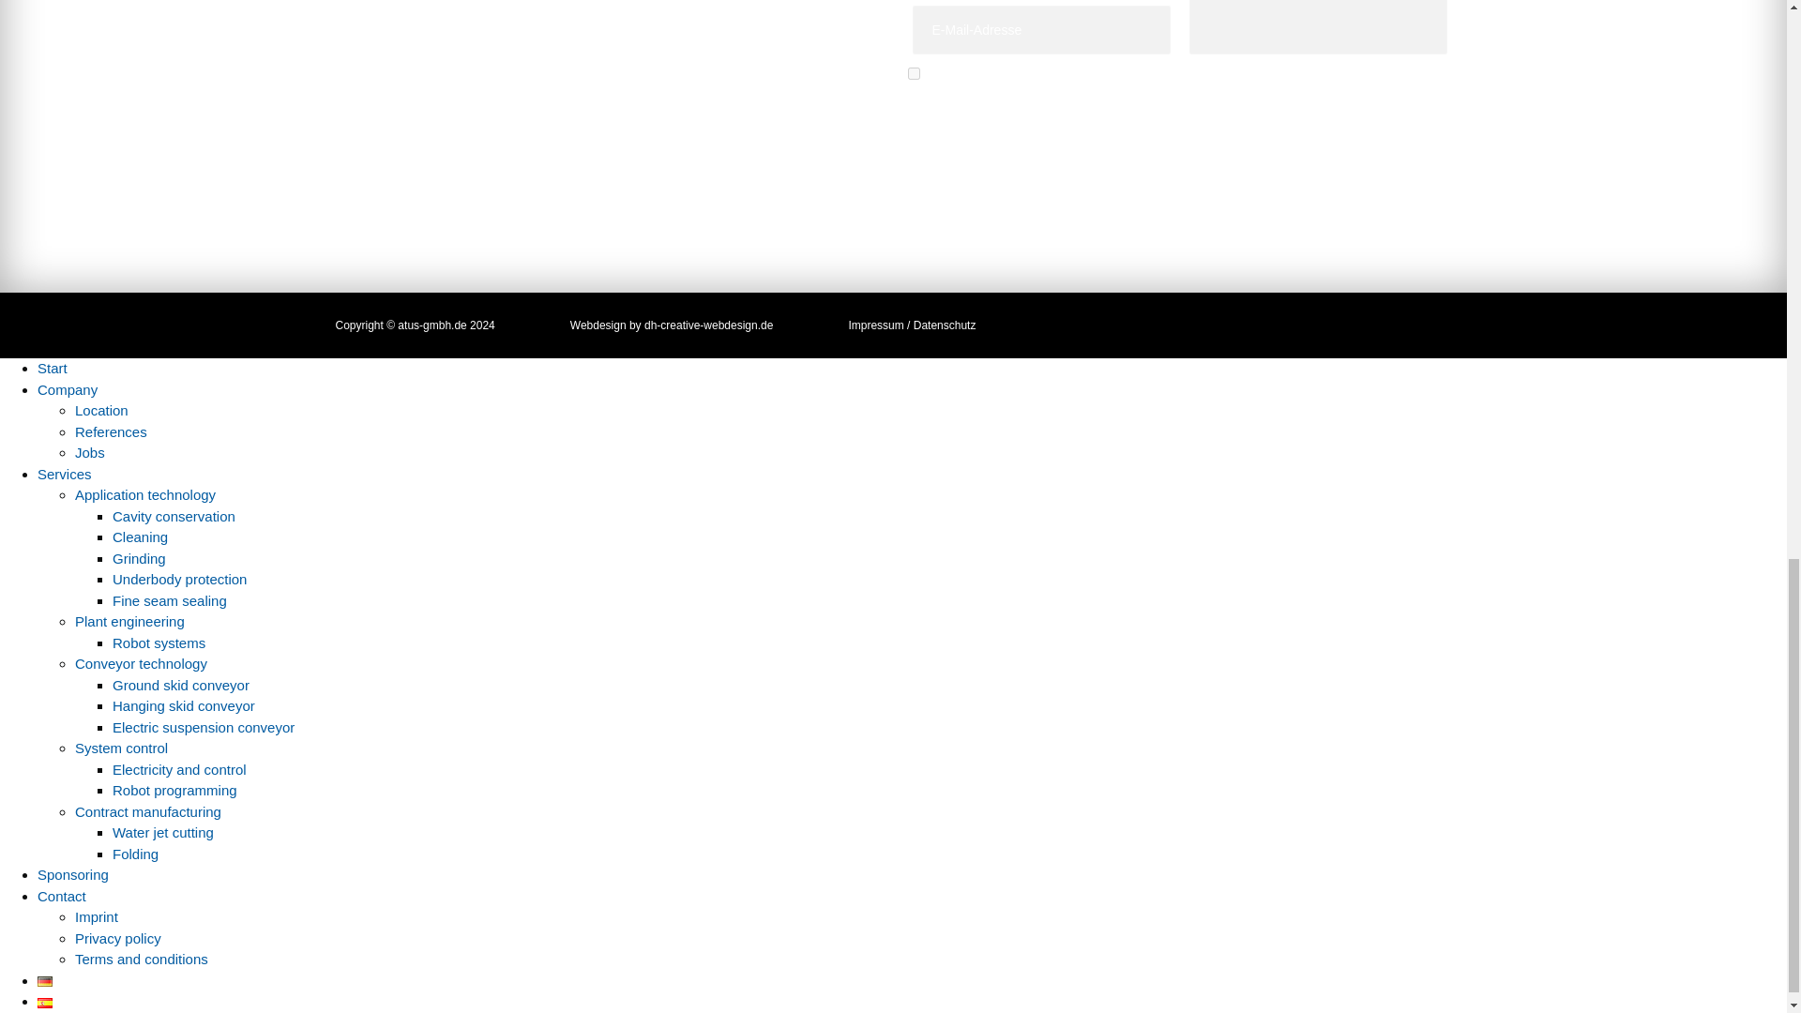 The image size is (1801, 1013). I want to click on Datenschutzbestimmungen, so click(1037, 98).